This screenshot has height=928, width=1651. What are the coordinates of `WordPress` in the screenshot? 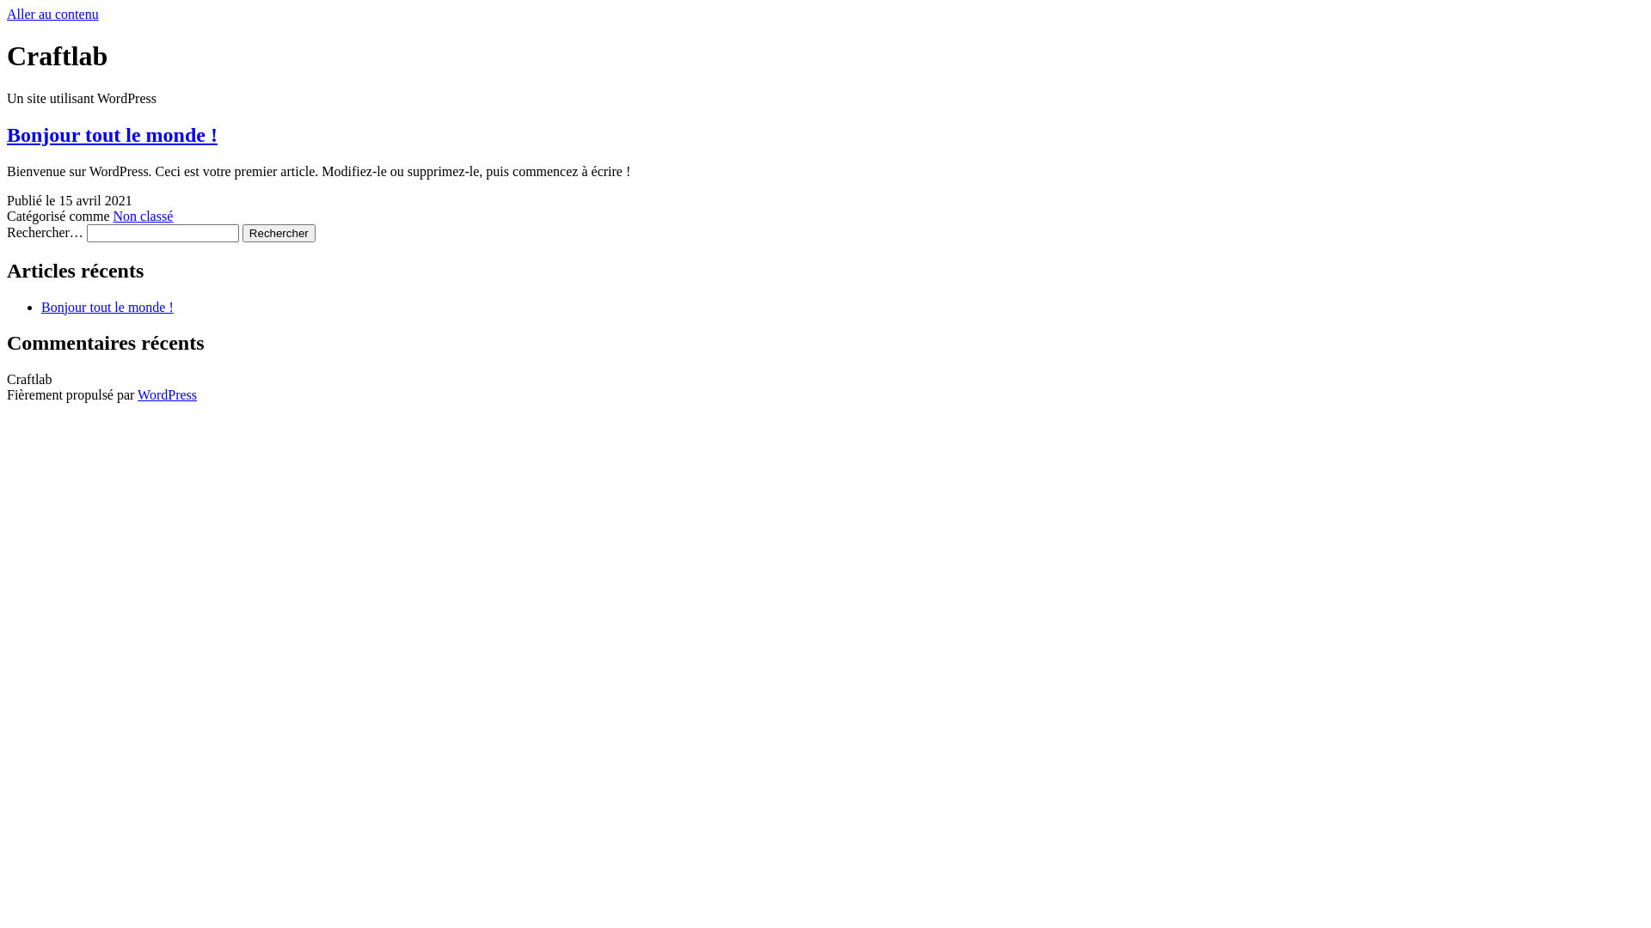 It's located at (167, 395).